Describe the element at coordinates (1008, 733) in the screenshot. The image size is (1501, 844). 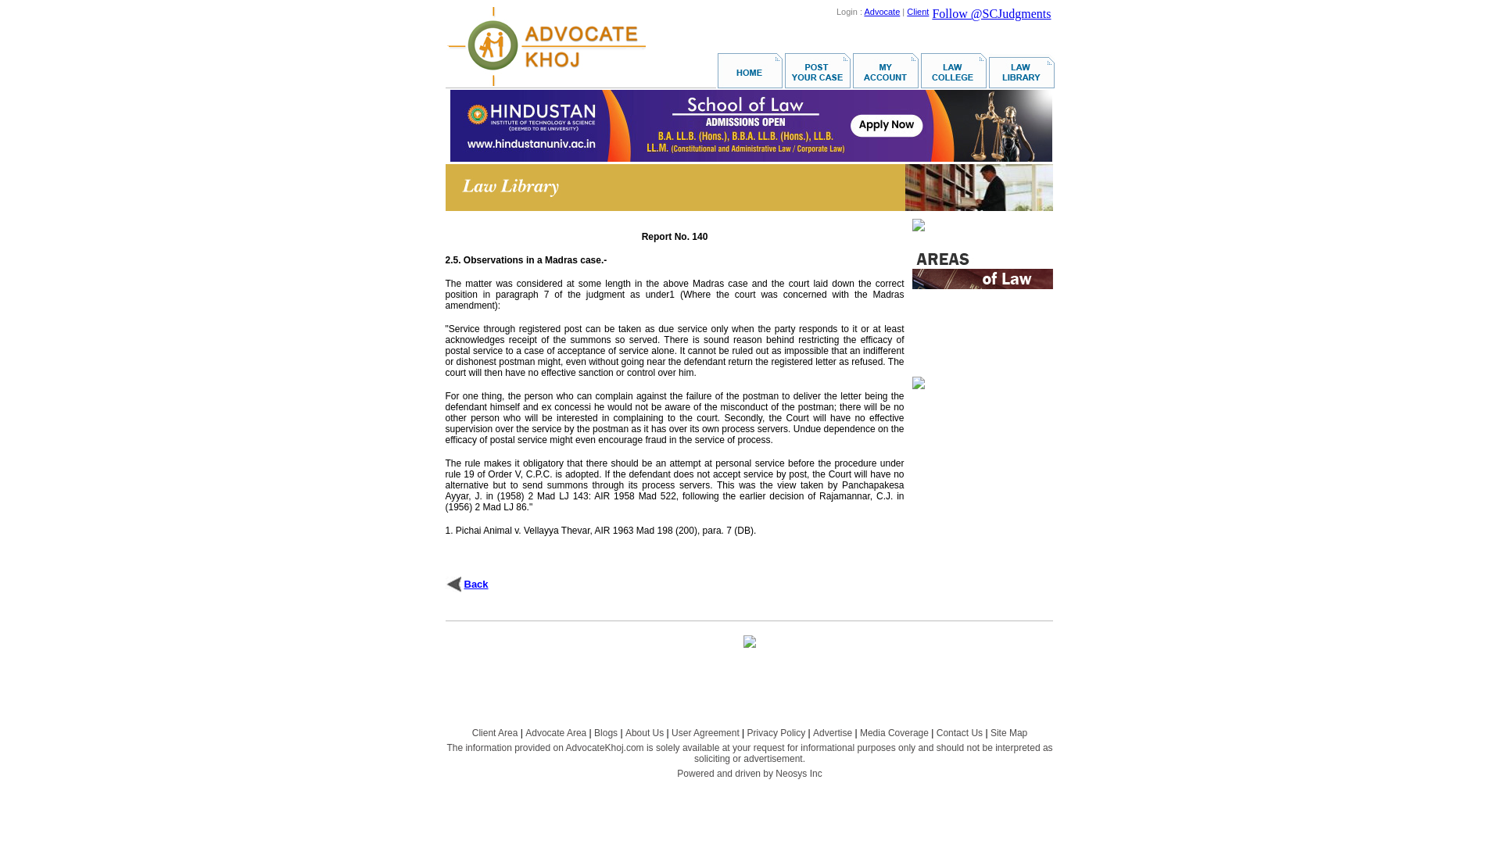
I see `Site Map` at that location.